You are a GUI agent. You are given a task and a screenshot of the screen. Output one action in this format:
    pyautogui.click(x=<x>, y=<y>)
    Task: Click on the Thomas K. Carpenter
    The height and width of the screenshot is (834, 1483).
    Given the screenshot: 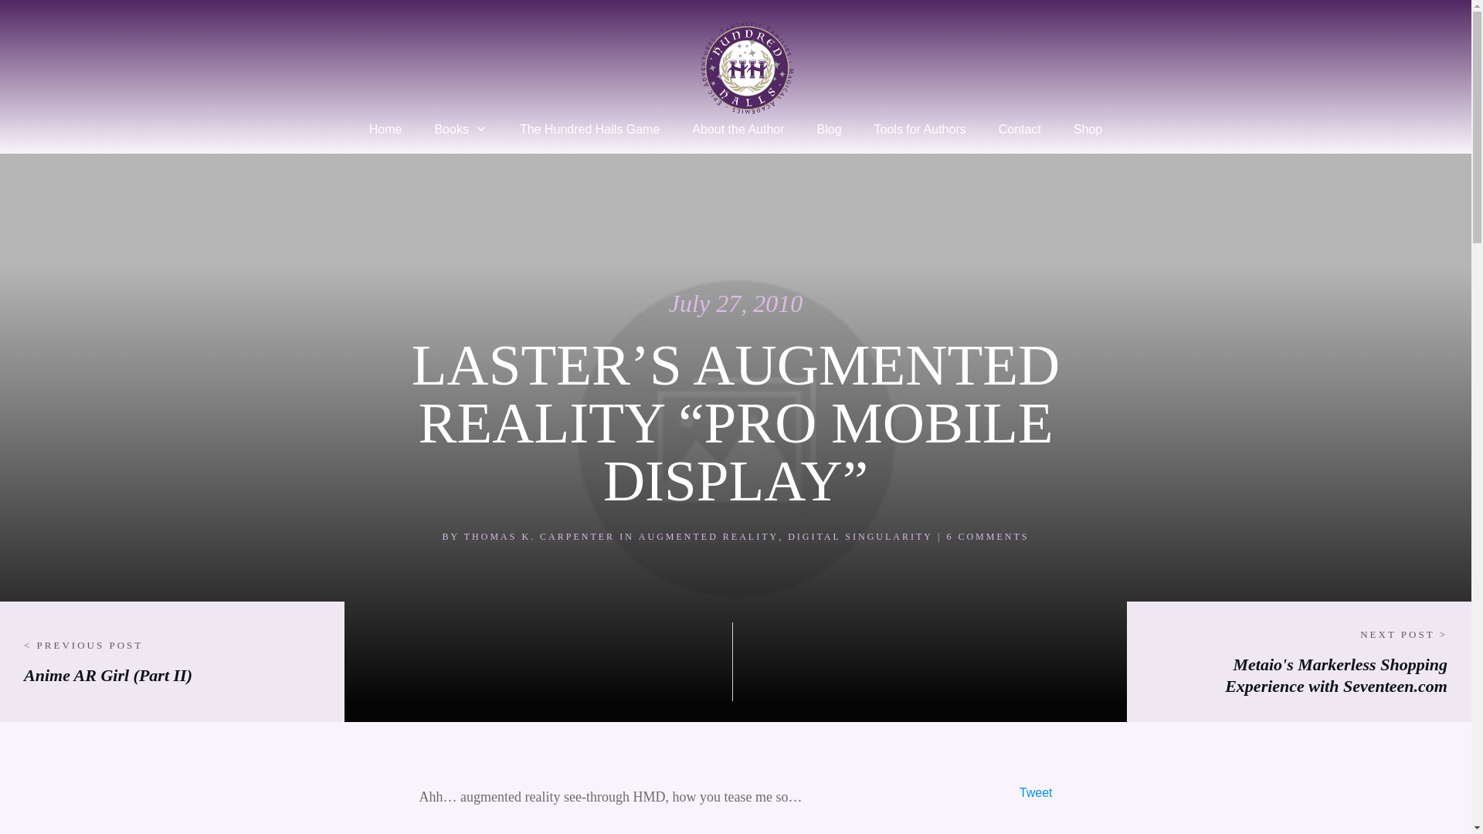 What is the action you would take?
    pyautogui.click(x=539, y=536)
    